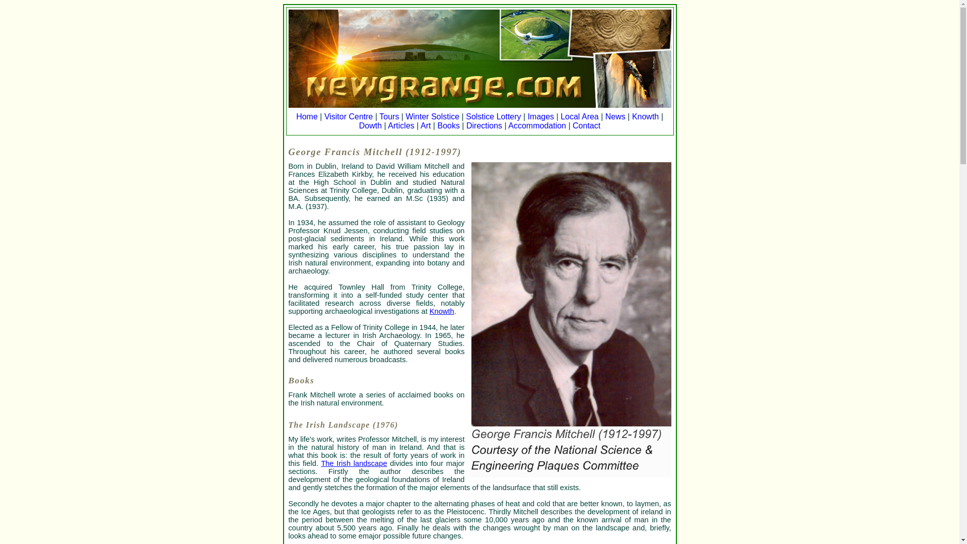 Image resolution: width=967 pixels, height=544 pixels. I want to click on The Irish landscape, so click(354, 463).